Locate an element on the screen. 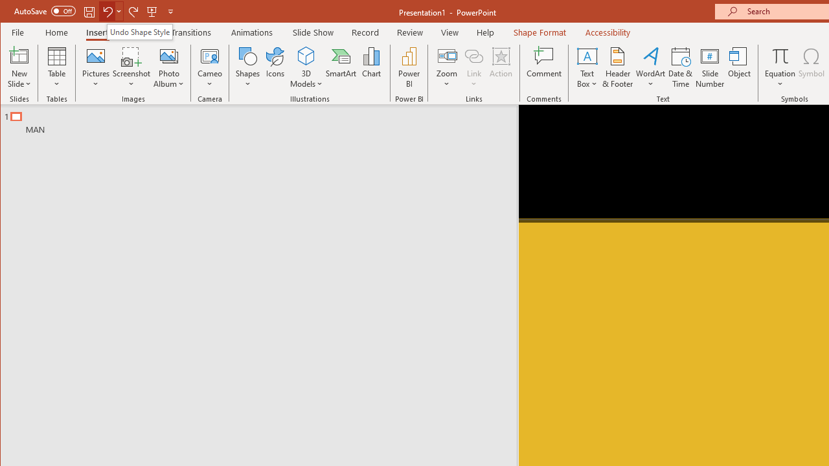 The width and height of the screenshot is (829, 466). AutoSave is located at coordinates (44, 10).